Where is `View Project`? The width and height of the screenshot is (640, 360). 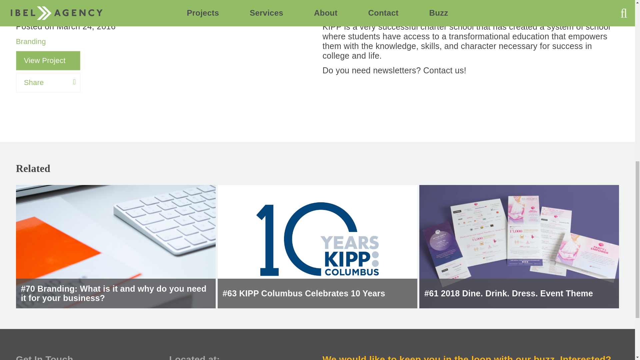
View Project is located at coordinates (48, 61).